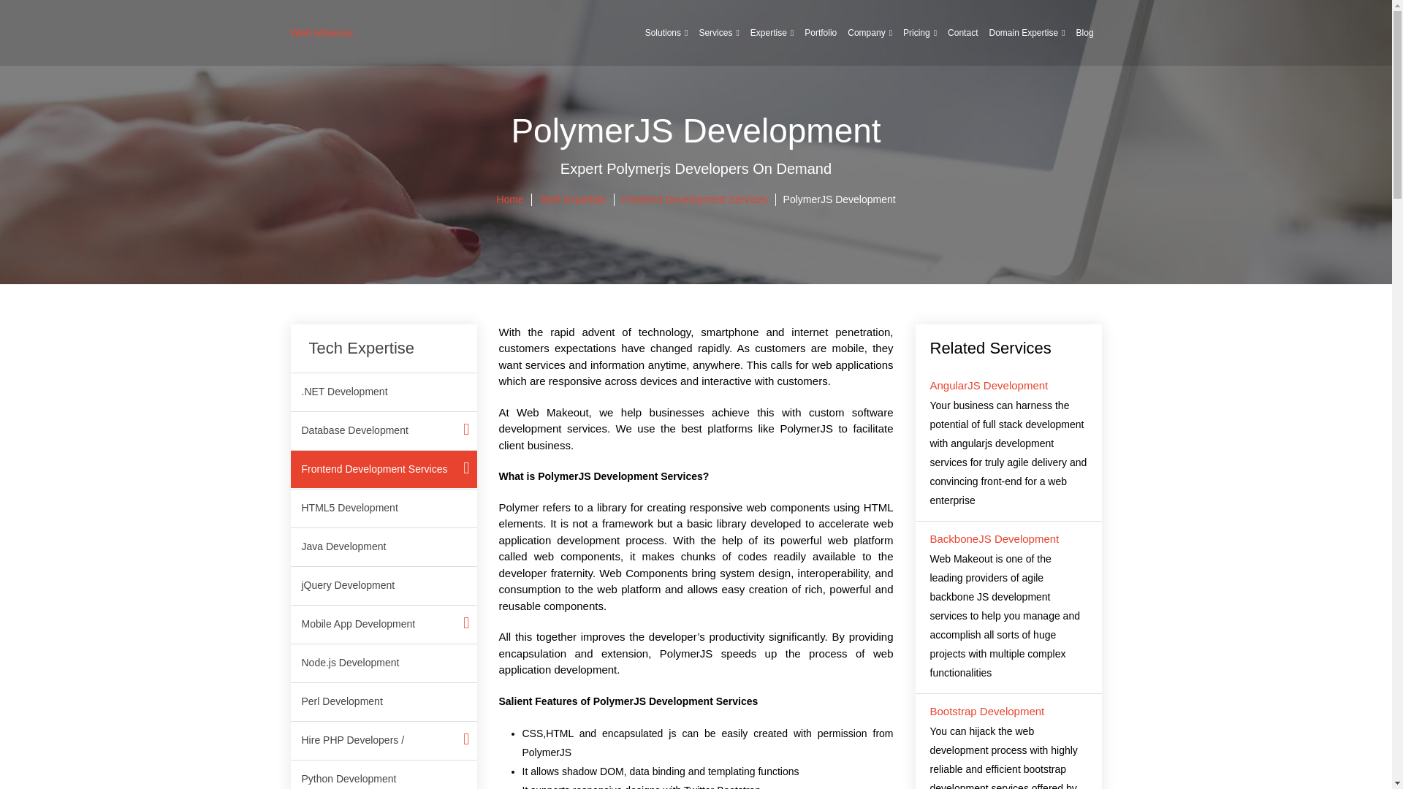  Describe the element at coordinates (510, 199) in the screenshot. I see `Go to Home Page` at that location.